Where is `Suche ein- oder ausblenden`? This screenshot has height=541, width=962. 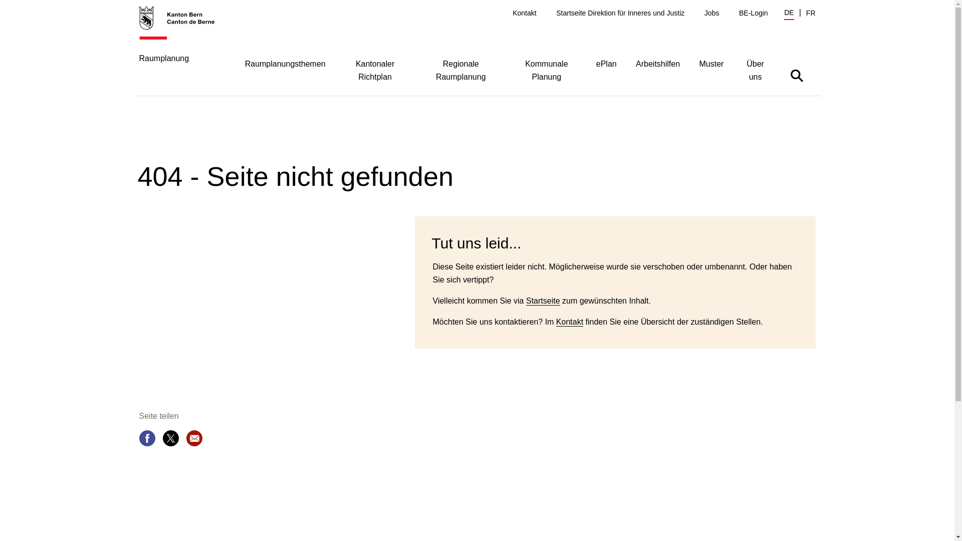 Suche ein- oder ausblenden is located at coordinates (797, 75).